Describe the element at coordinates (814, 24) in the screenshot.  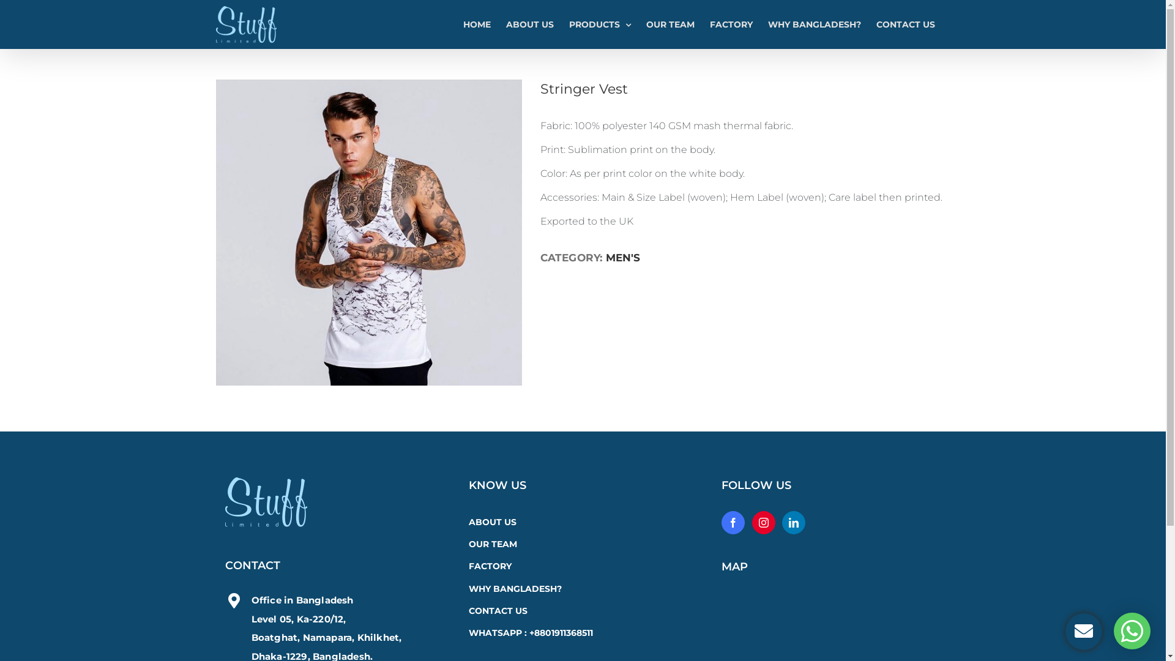
I see `WHY BANGLADESH?` at that location.